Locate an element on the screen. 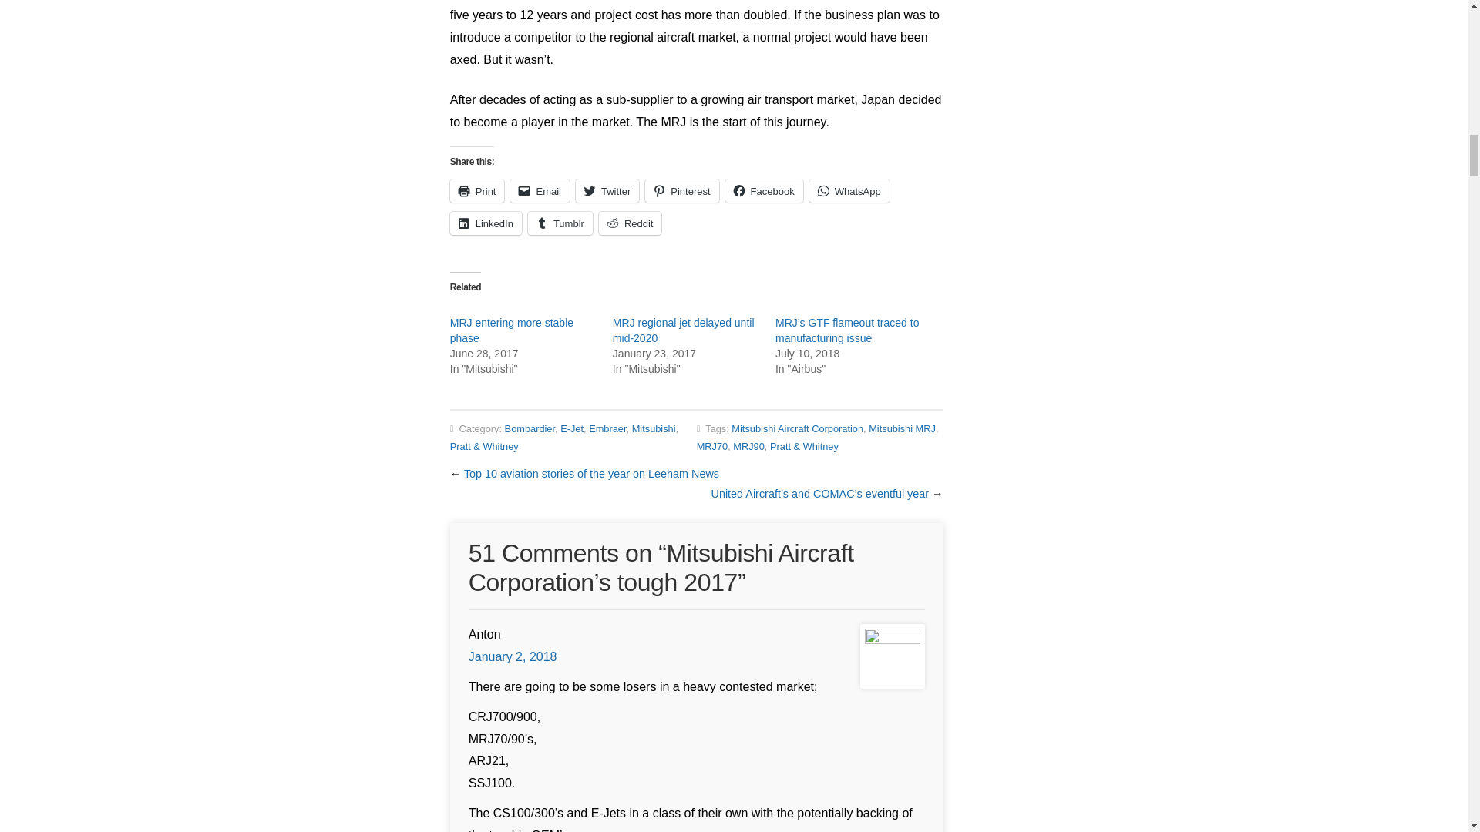 The width and height of the screenshot is (1480, 832). Bombardier is located at coordinates (530, 428).